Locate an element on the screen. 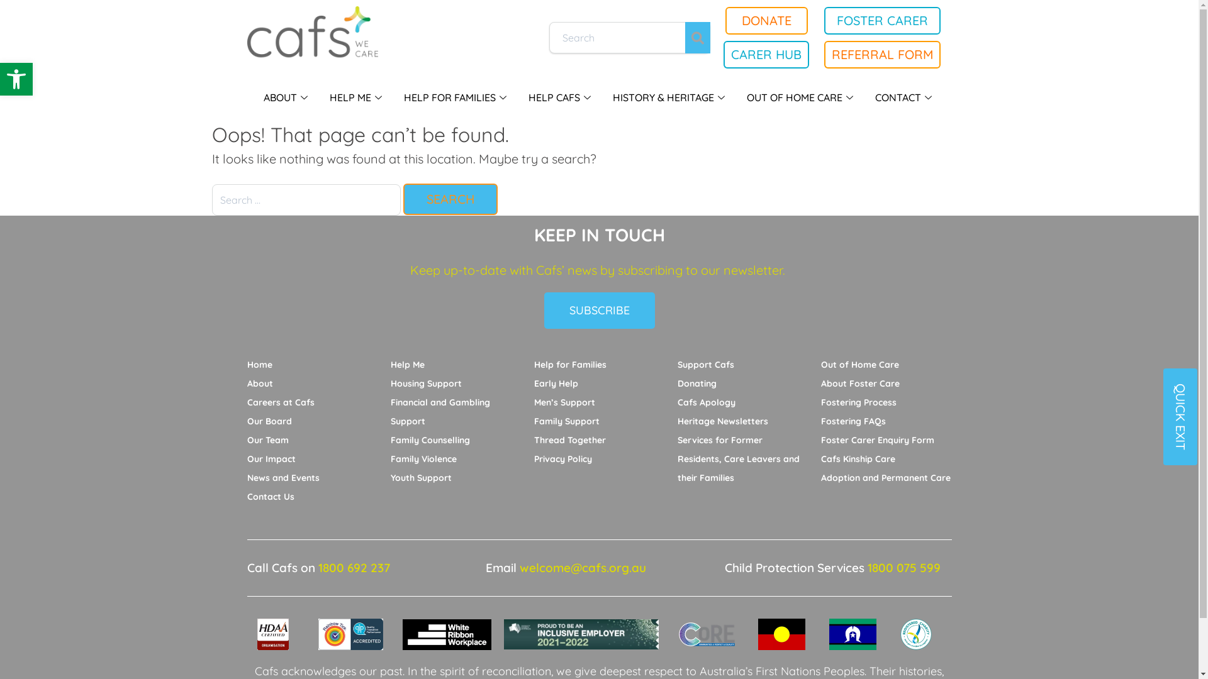 This screenshot has height=679, width=1208. Thread Together is located at coordinates (569, 440).